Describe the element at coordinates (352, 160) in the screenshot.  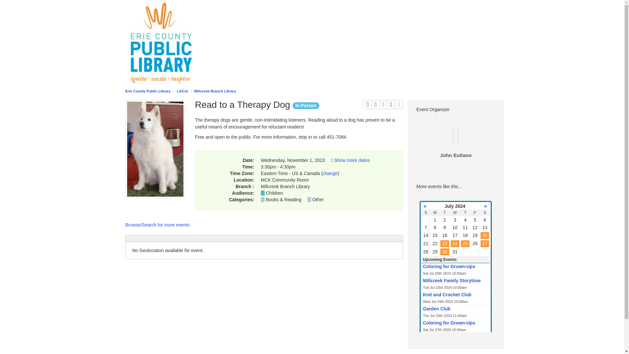
I see `Erie County Public Library LibCal` at that location.